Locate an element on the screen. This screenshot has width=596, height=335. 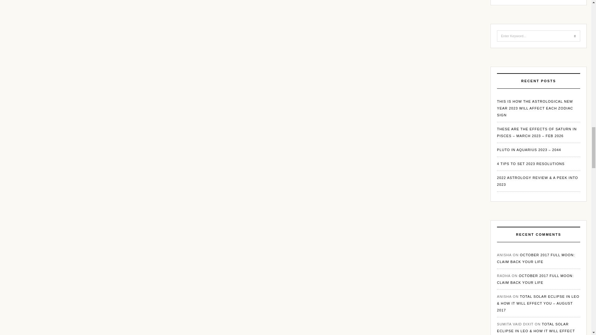
OCTOBER 2017 FULL MOON: CLAIM BACK YOUR LIFE is located at coordinates (535, 279).